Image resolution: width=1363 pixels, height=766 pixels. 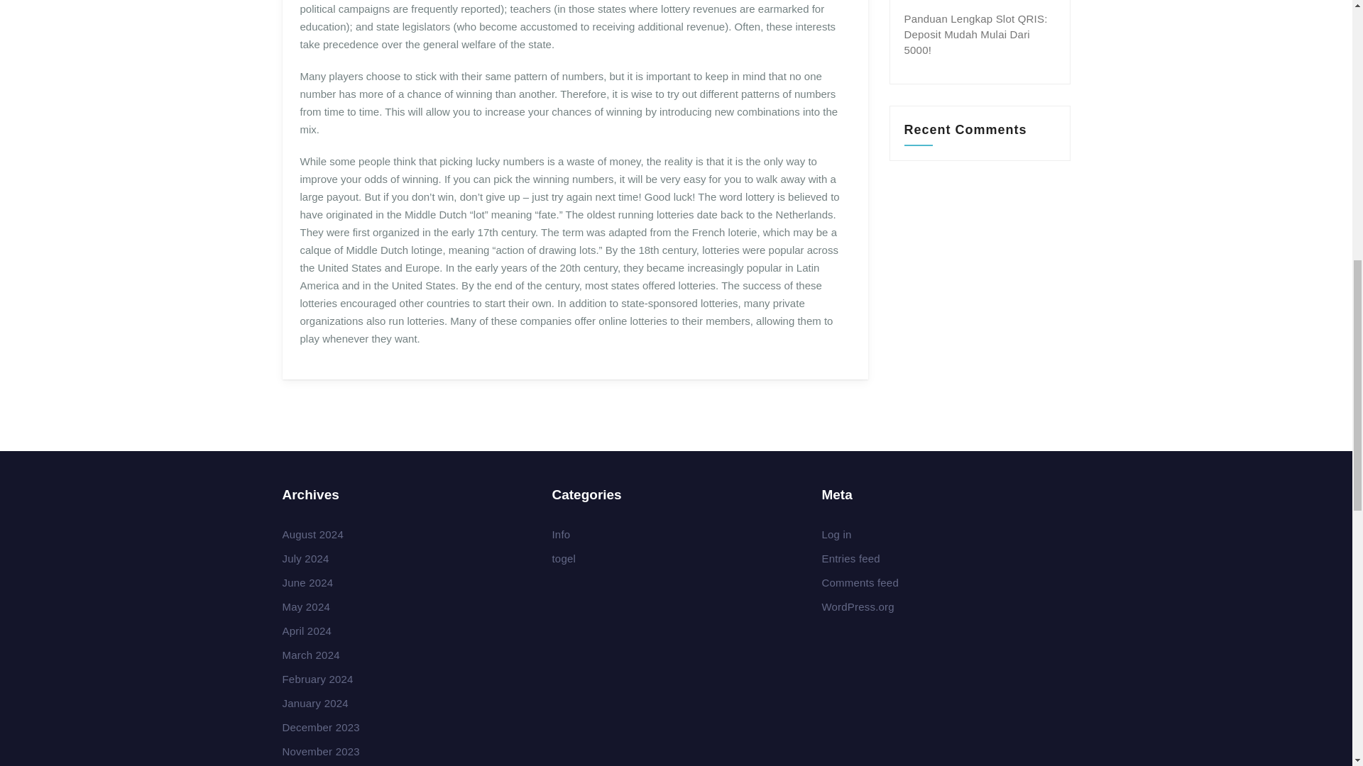 I want to click on April 2024, so click(x=307, y=631).